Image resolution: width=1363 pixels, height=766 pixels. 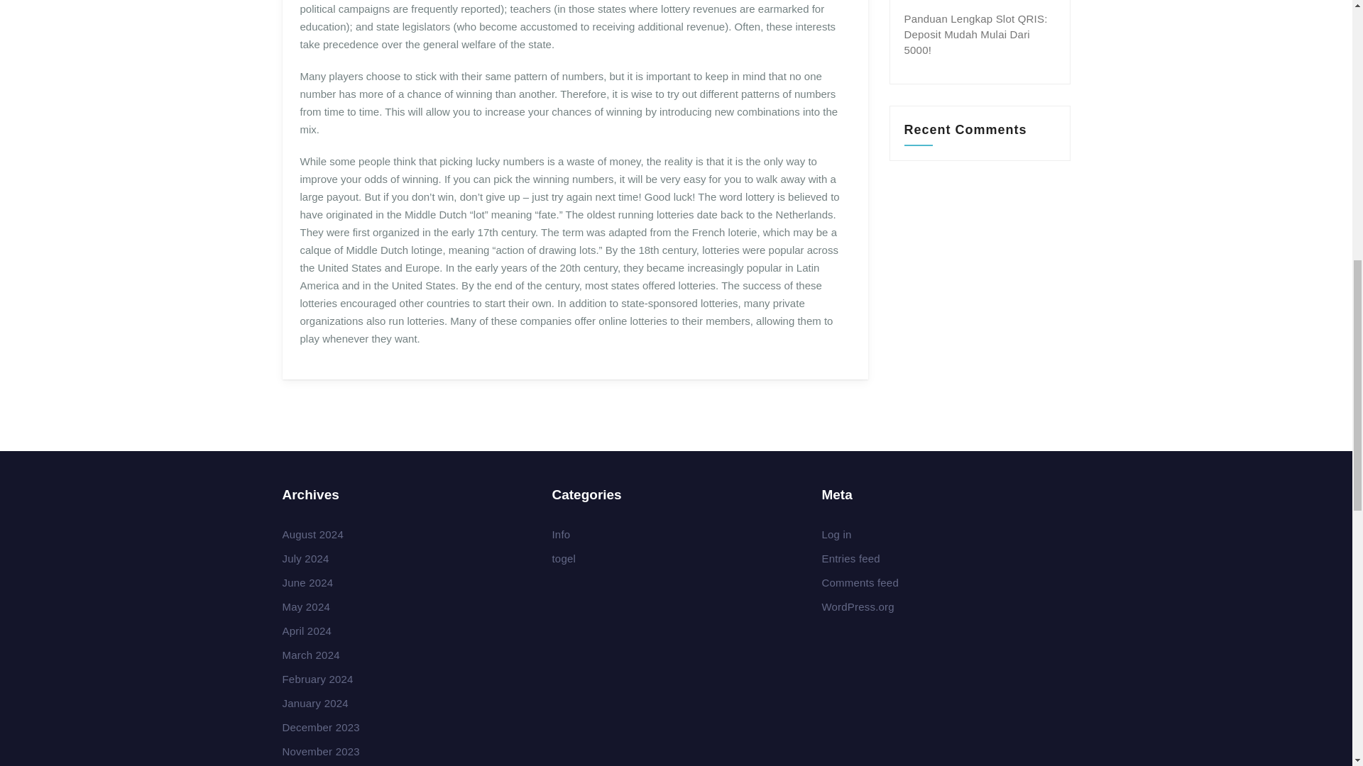 I want to click on April 2024, so click(x=307, y=631).